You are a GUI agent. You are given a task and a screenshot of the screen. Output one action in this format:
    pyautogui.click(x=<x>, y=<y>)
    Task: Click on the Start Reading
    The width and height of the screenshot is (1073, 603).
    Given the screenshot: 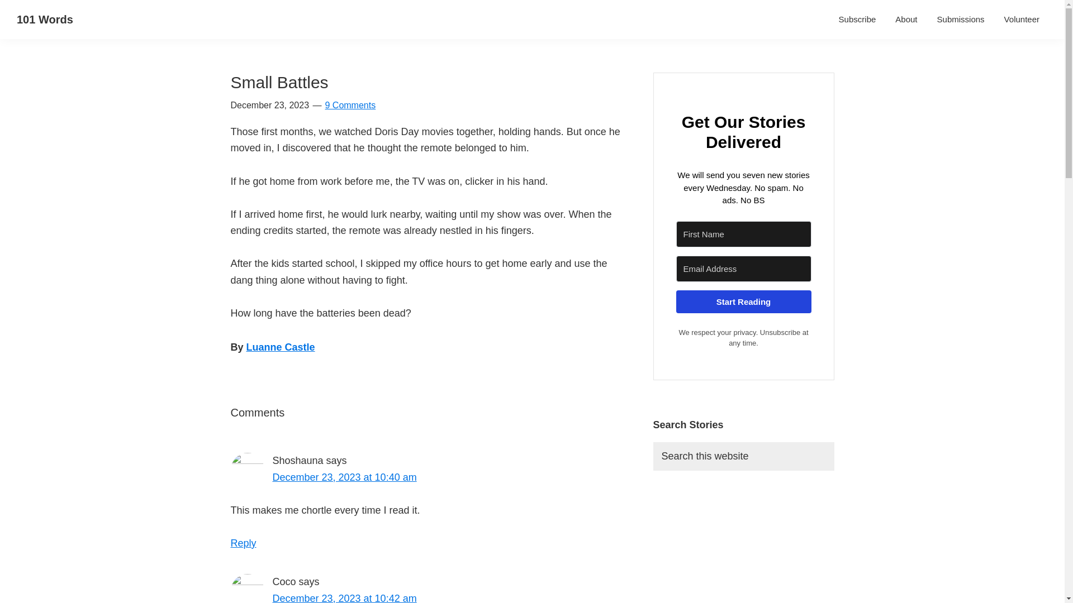 What is the action you would take?
    pyautogui.click(x=743, y=301)
    